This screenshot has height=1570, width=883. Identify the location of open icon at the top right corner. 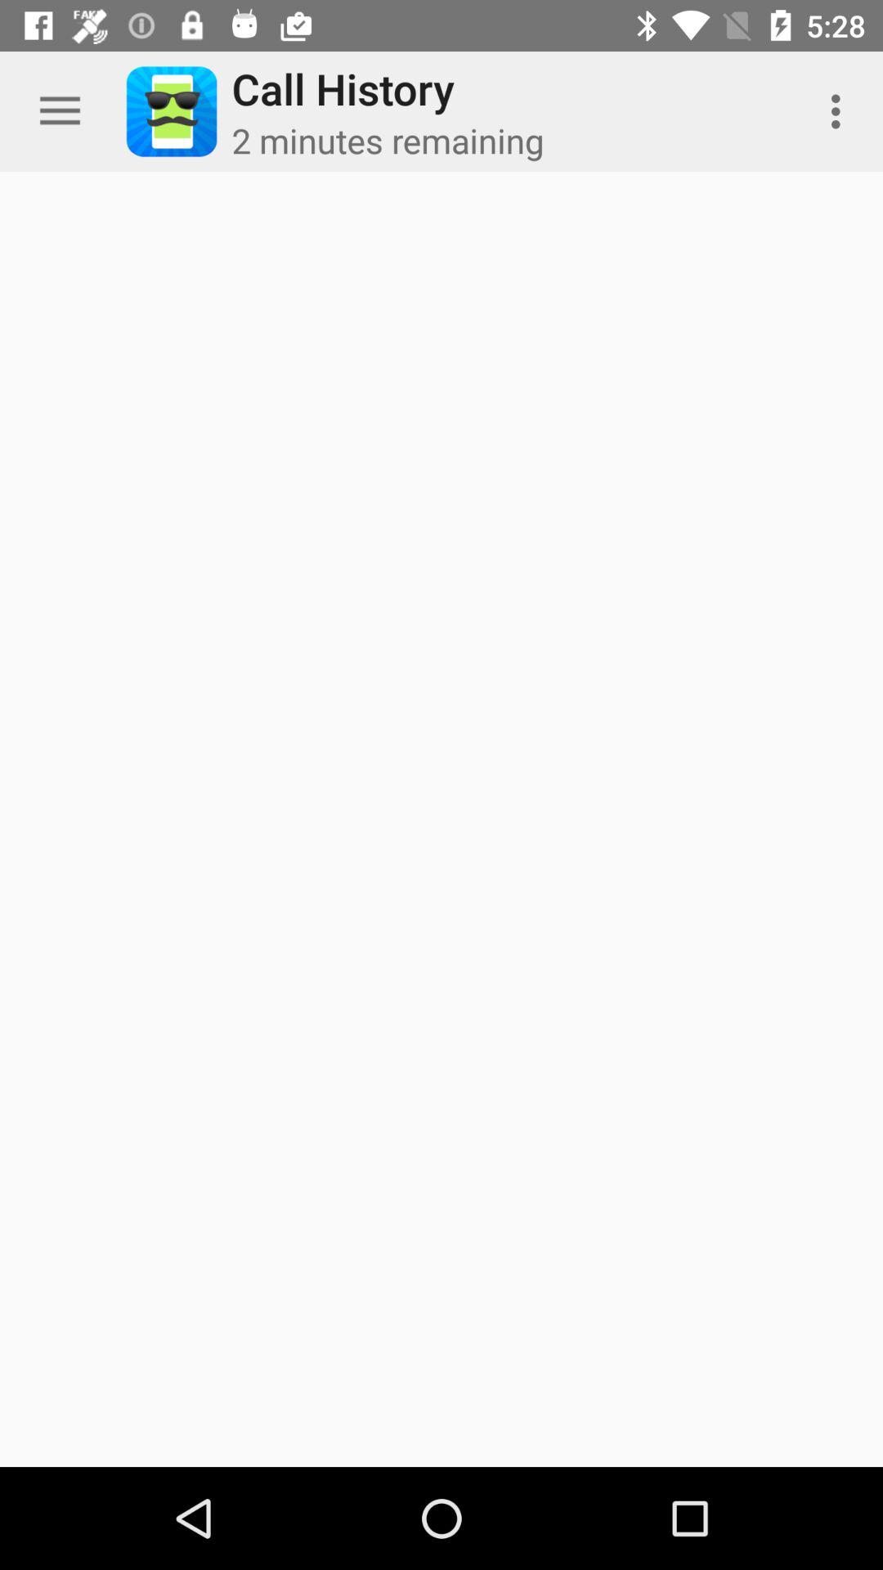
(840, 111).